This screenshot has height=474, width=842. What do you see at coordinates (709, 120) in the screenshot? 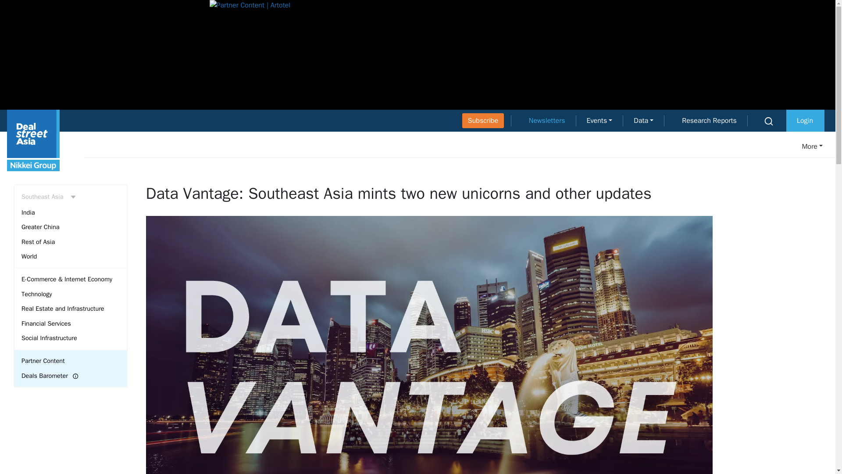
I see `Research Reports` at bounding box center [709, 120].